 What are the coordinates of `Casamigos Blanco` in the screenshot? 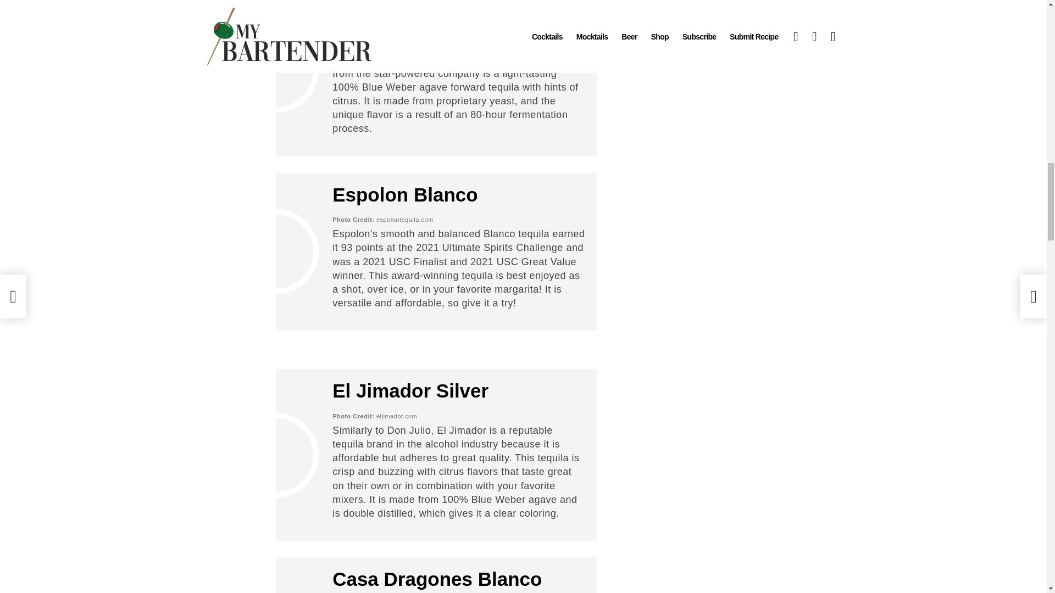 It's located at (418, 9).